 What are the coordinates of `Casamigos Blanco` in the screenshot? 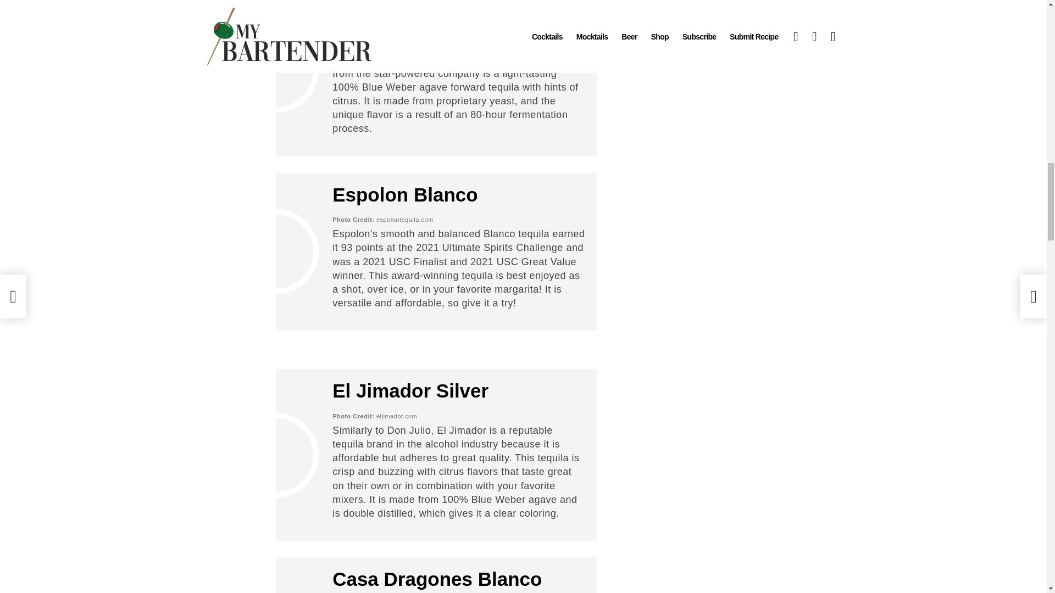 It's located at (418, 9).